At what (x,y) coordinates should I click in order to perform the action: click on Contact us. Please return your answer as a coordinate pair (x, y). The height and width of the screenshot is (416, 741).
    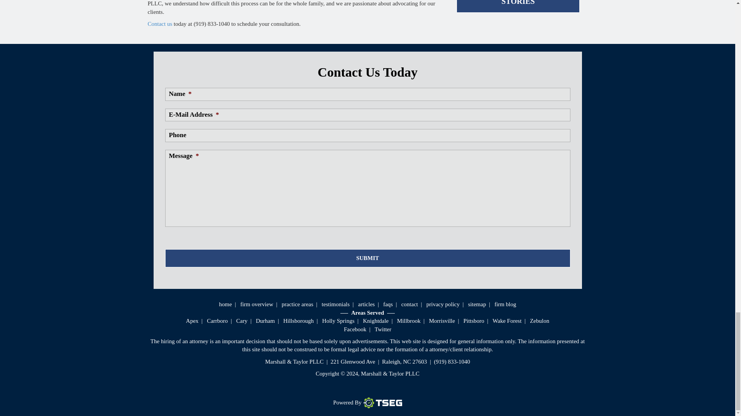
    Looking at the image, I should click on (160, 24).